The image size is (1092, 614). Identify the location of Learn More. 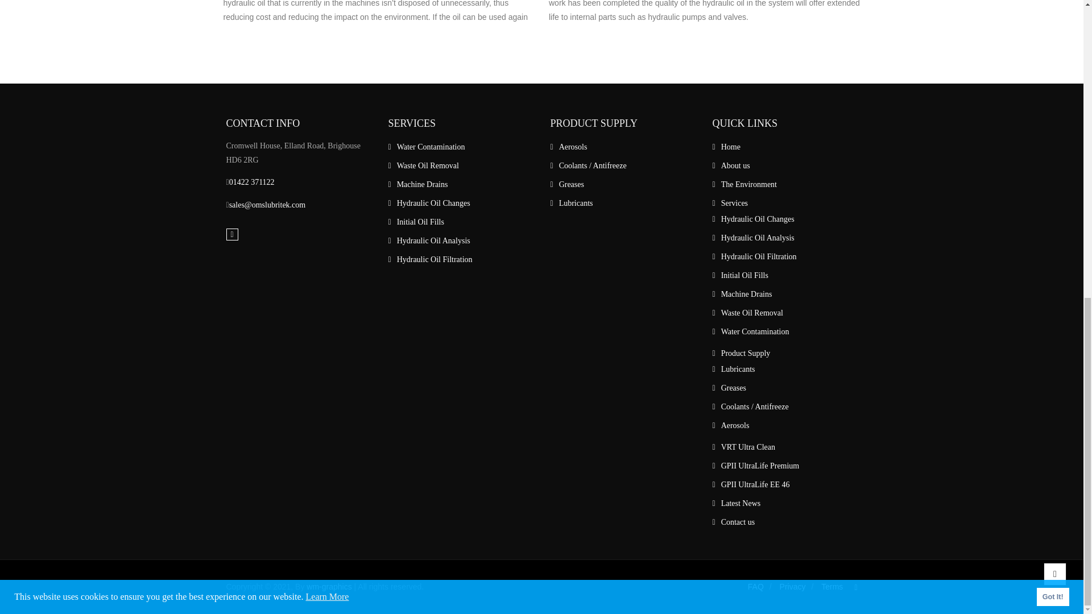
(328, 19).